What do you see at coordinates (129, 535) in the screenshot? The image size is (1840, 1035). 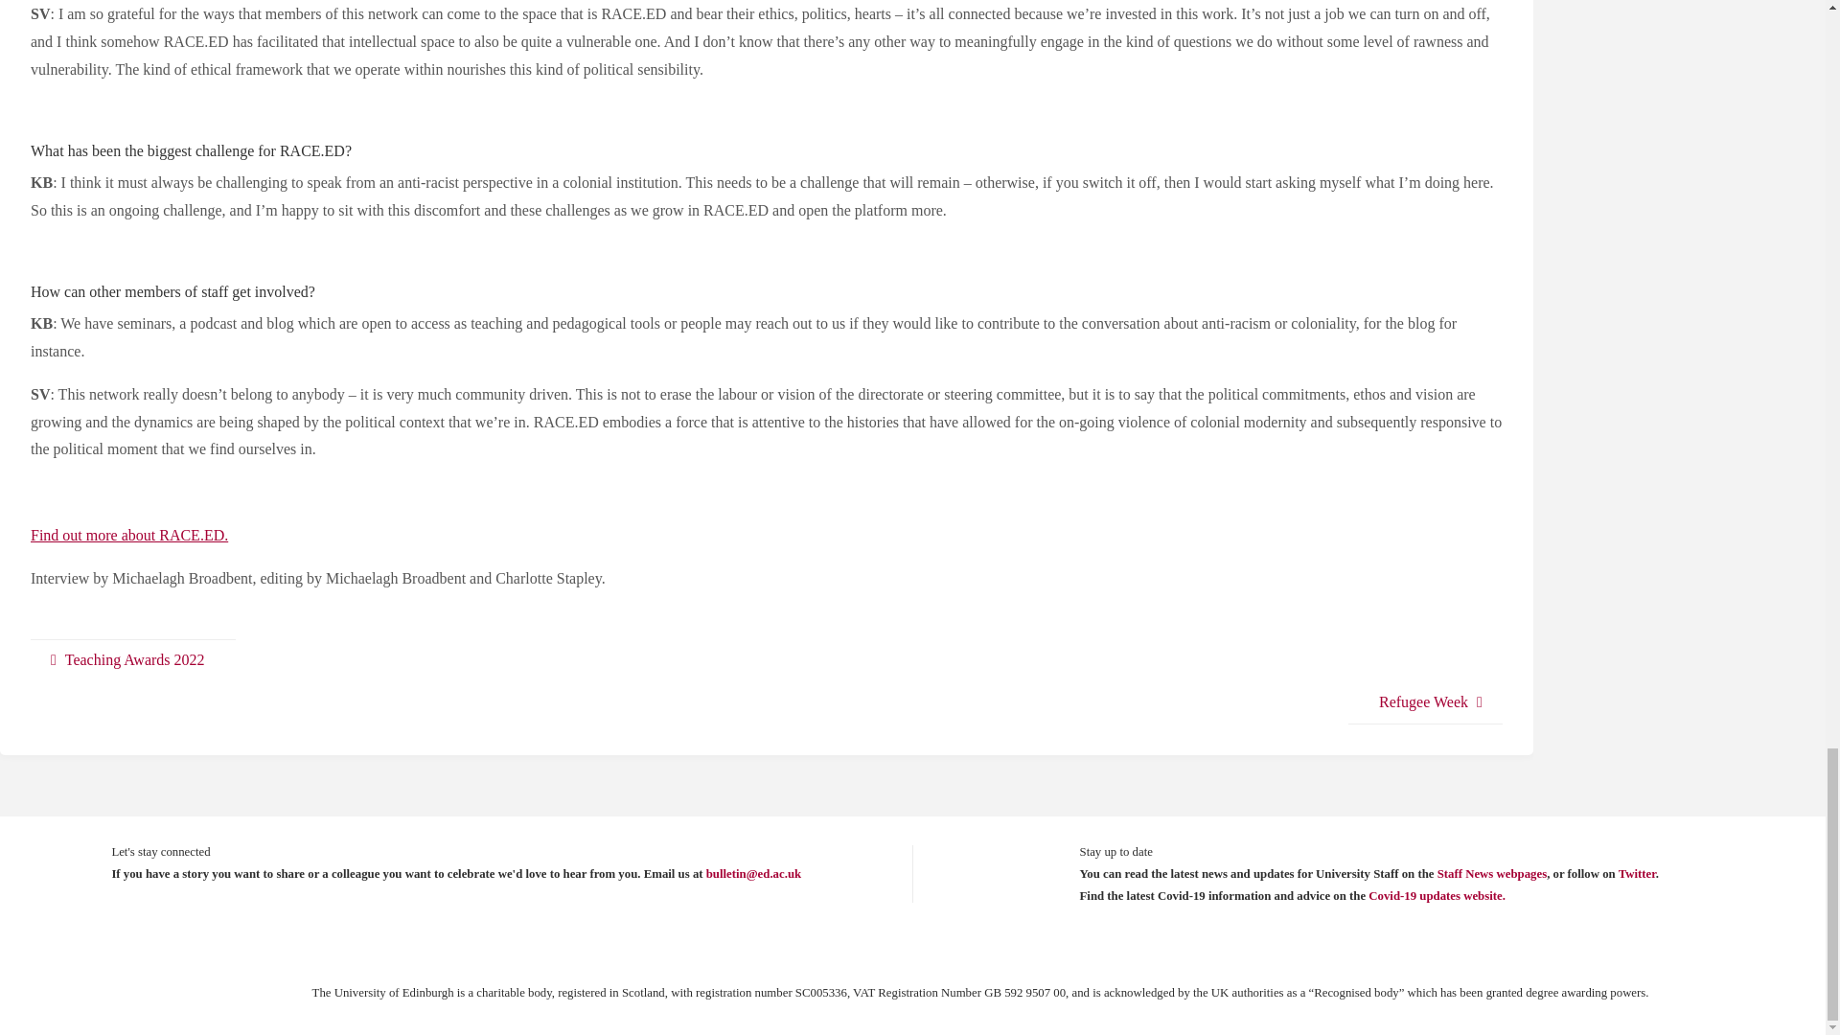 I see `Find out more about RACE.ED.` at bounding box center [129, 535].